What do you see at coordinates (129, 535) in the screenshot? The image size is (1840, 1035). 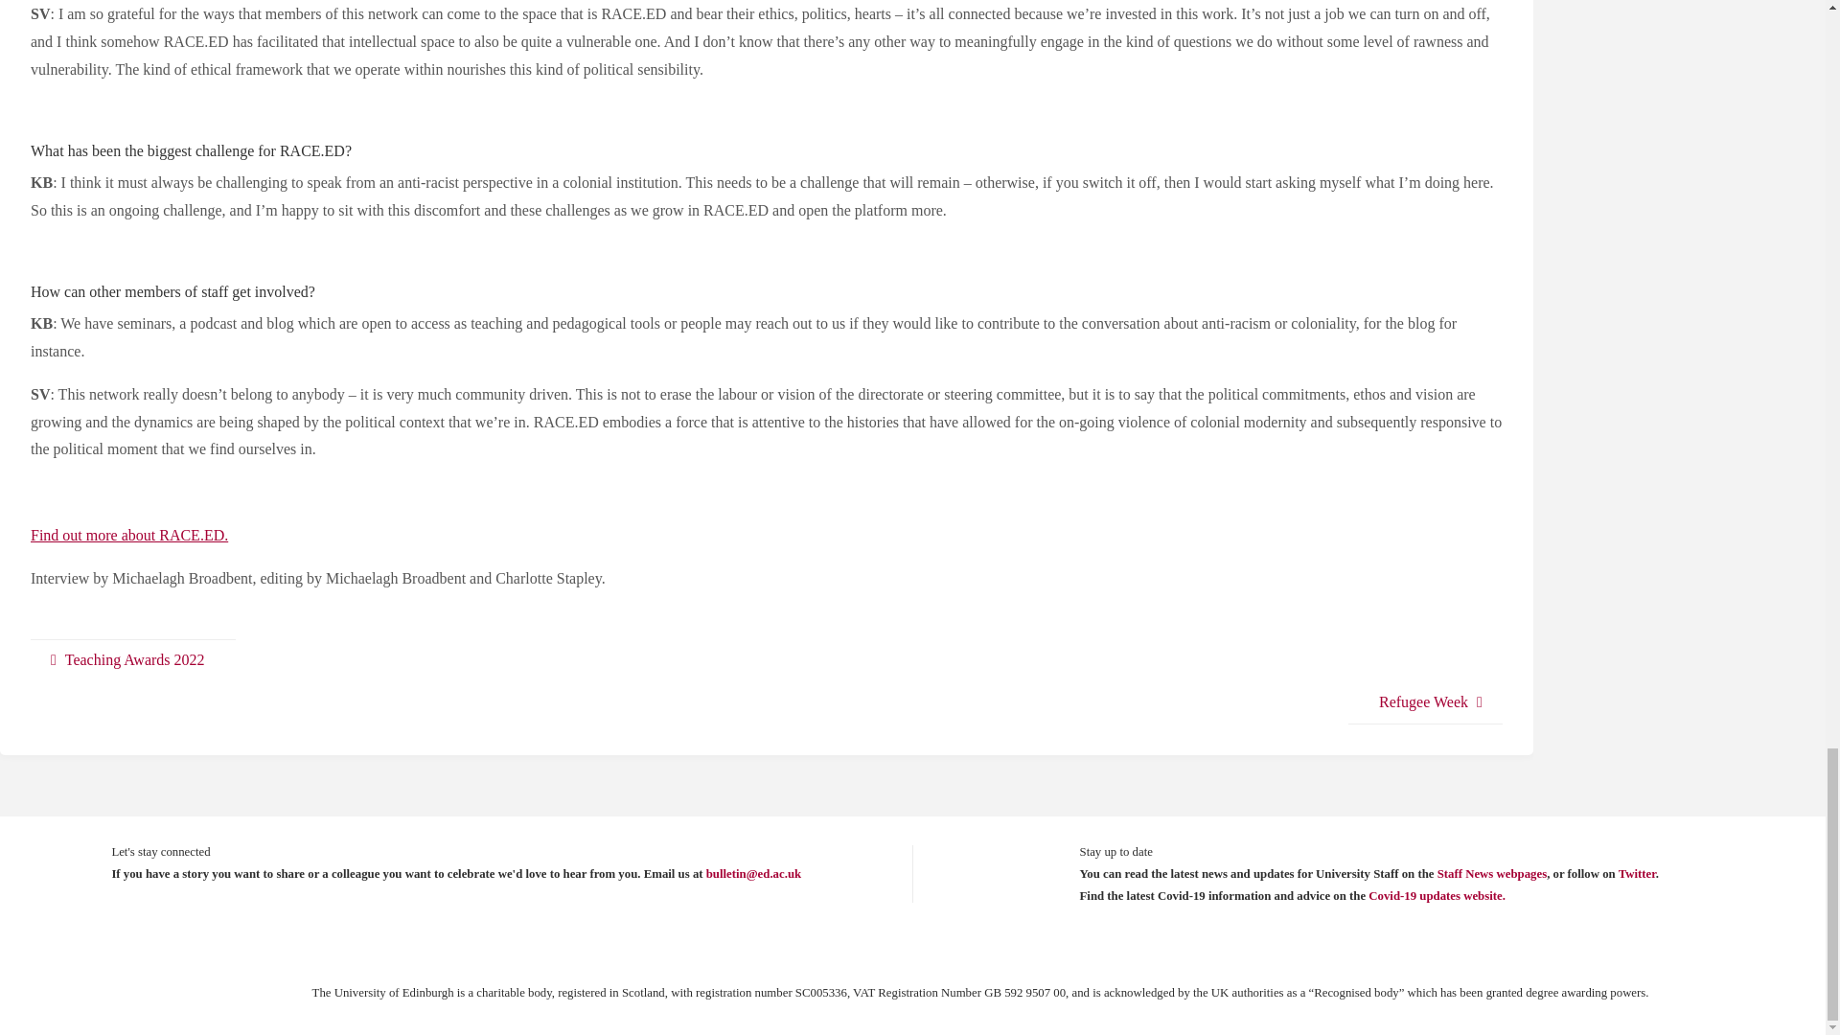 I see `Find out more about RACE.ED.` at bounding box center [129, 535].